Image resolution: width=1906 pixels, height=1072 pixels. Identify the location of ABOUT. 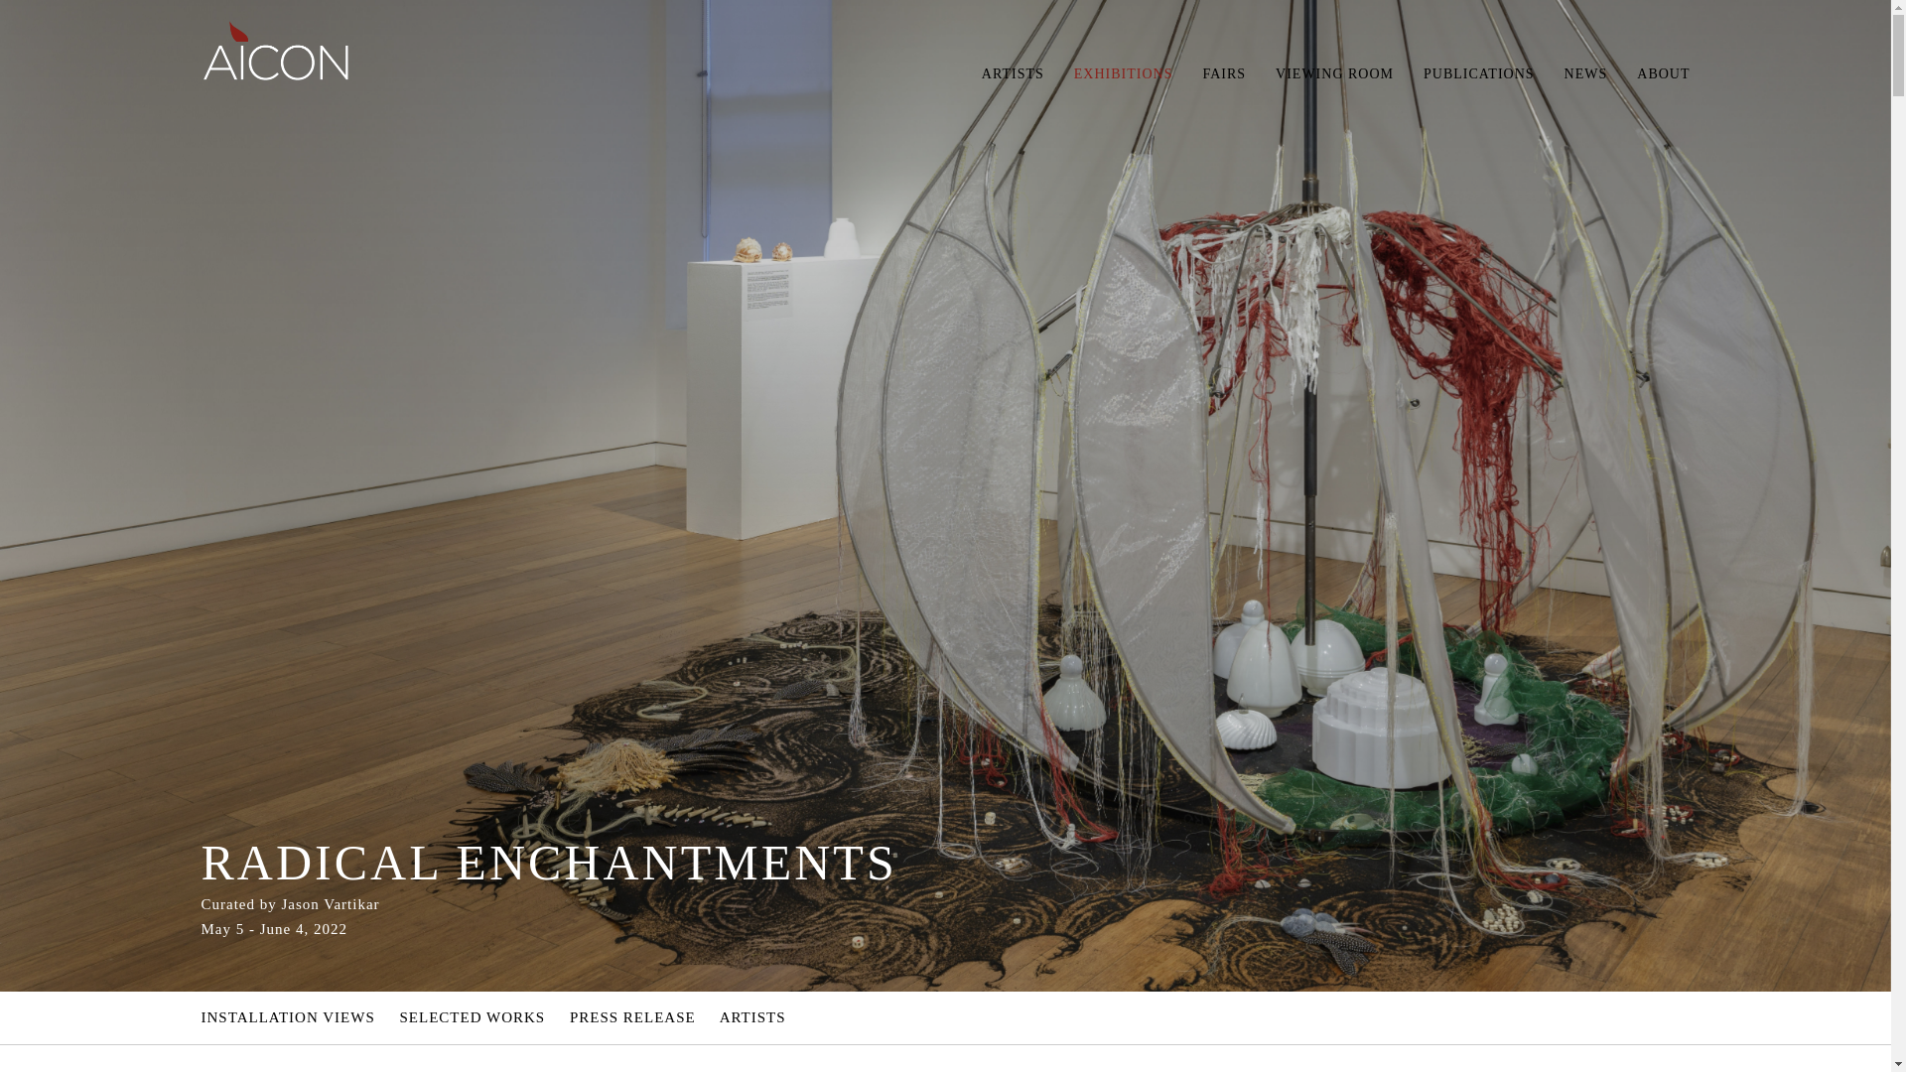
(1663, 73).